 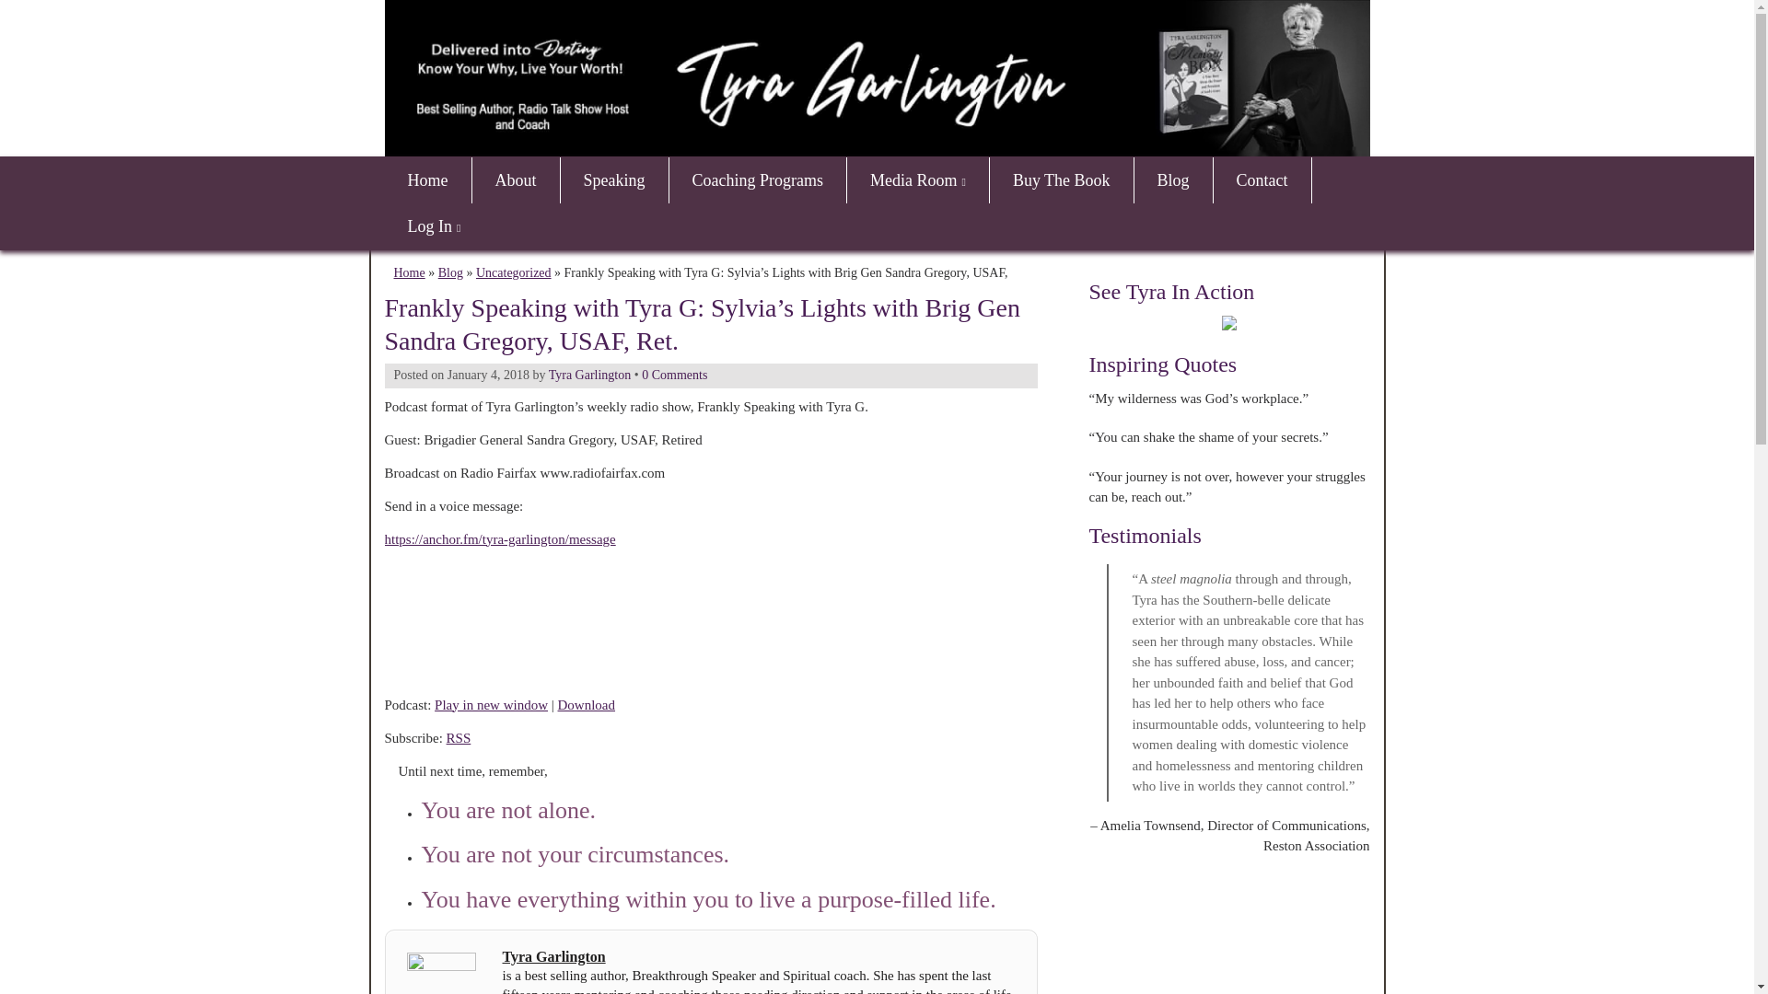 I want to click on Contact, so click(x=1262, y=180).